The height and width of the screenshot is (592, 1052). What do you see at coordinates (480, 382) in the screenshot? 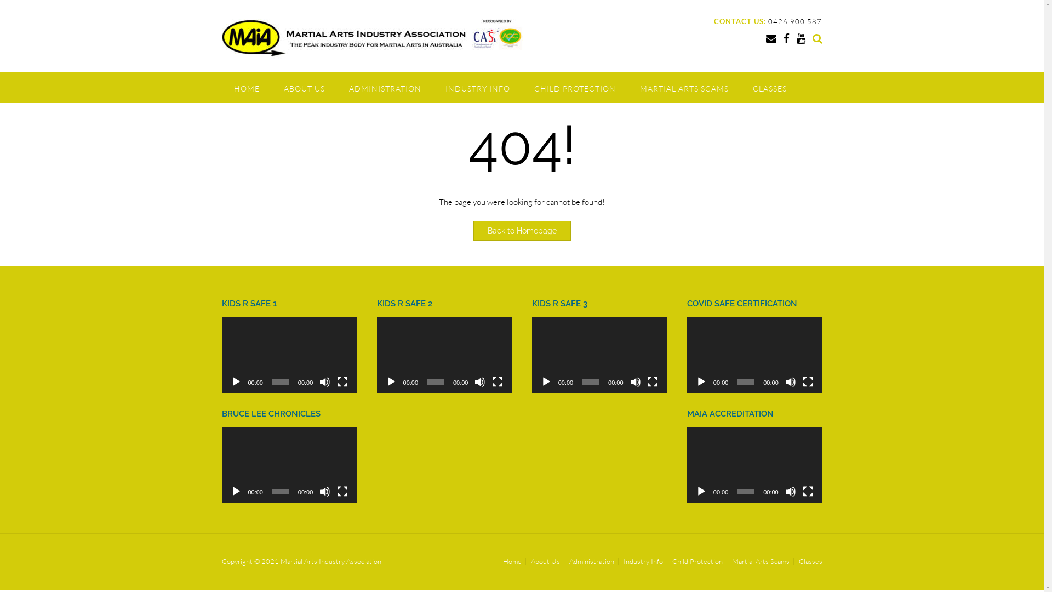
I see `Mute` at bounding box center [480, 382].